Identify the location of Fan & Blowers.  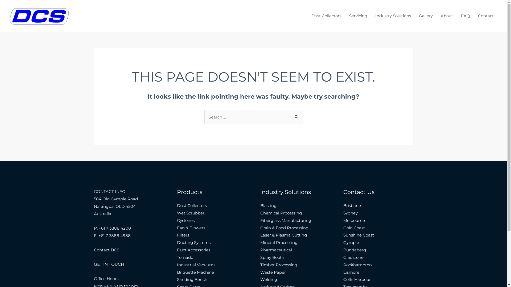
(191, 228).